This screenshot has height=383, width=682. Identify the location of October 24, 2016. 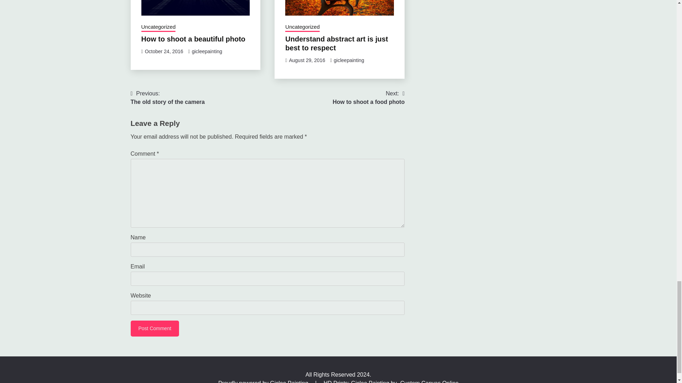
(168, 98).